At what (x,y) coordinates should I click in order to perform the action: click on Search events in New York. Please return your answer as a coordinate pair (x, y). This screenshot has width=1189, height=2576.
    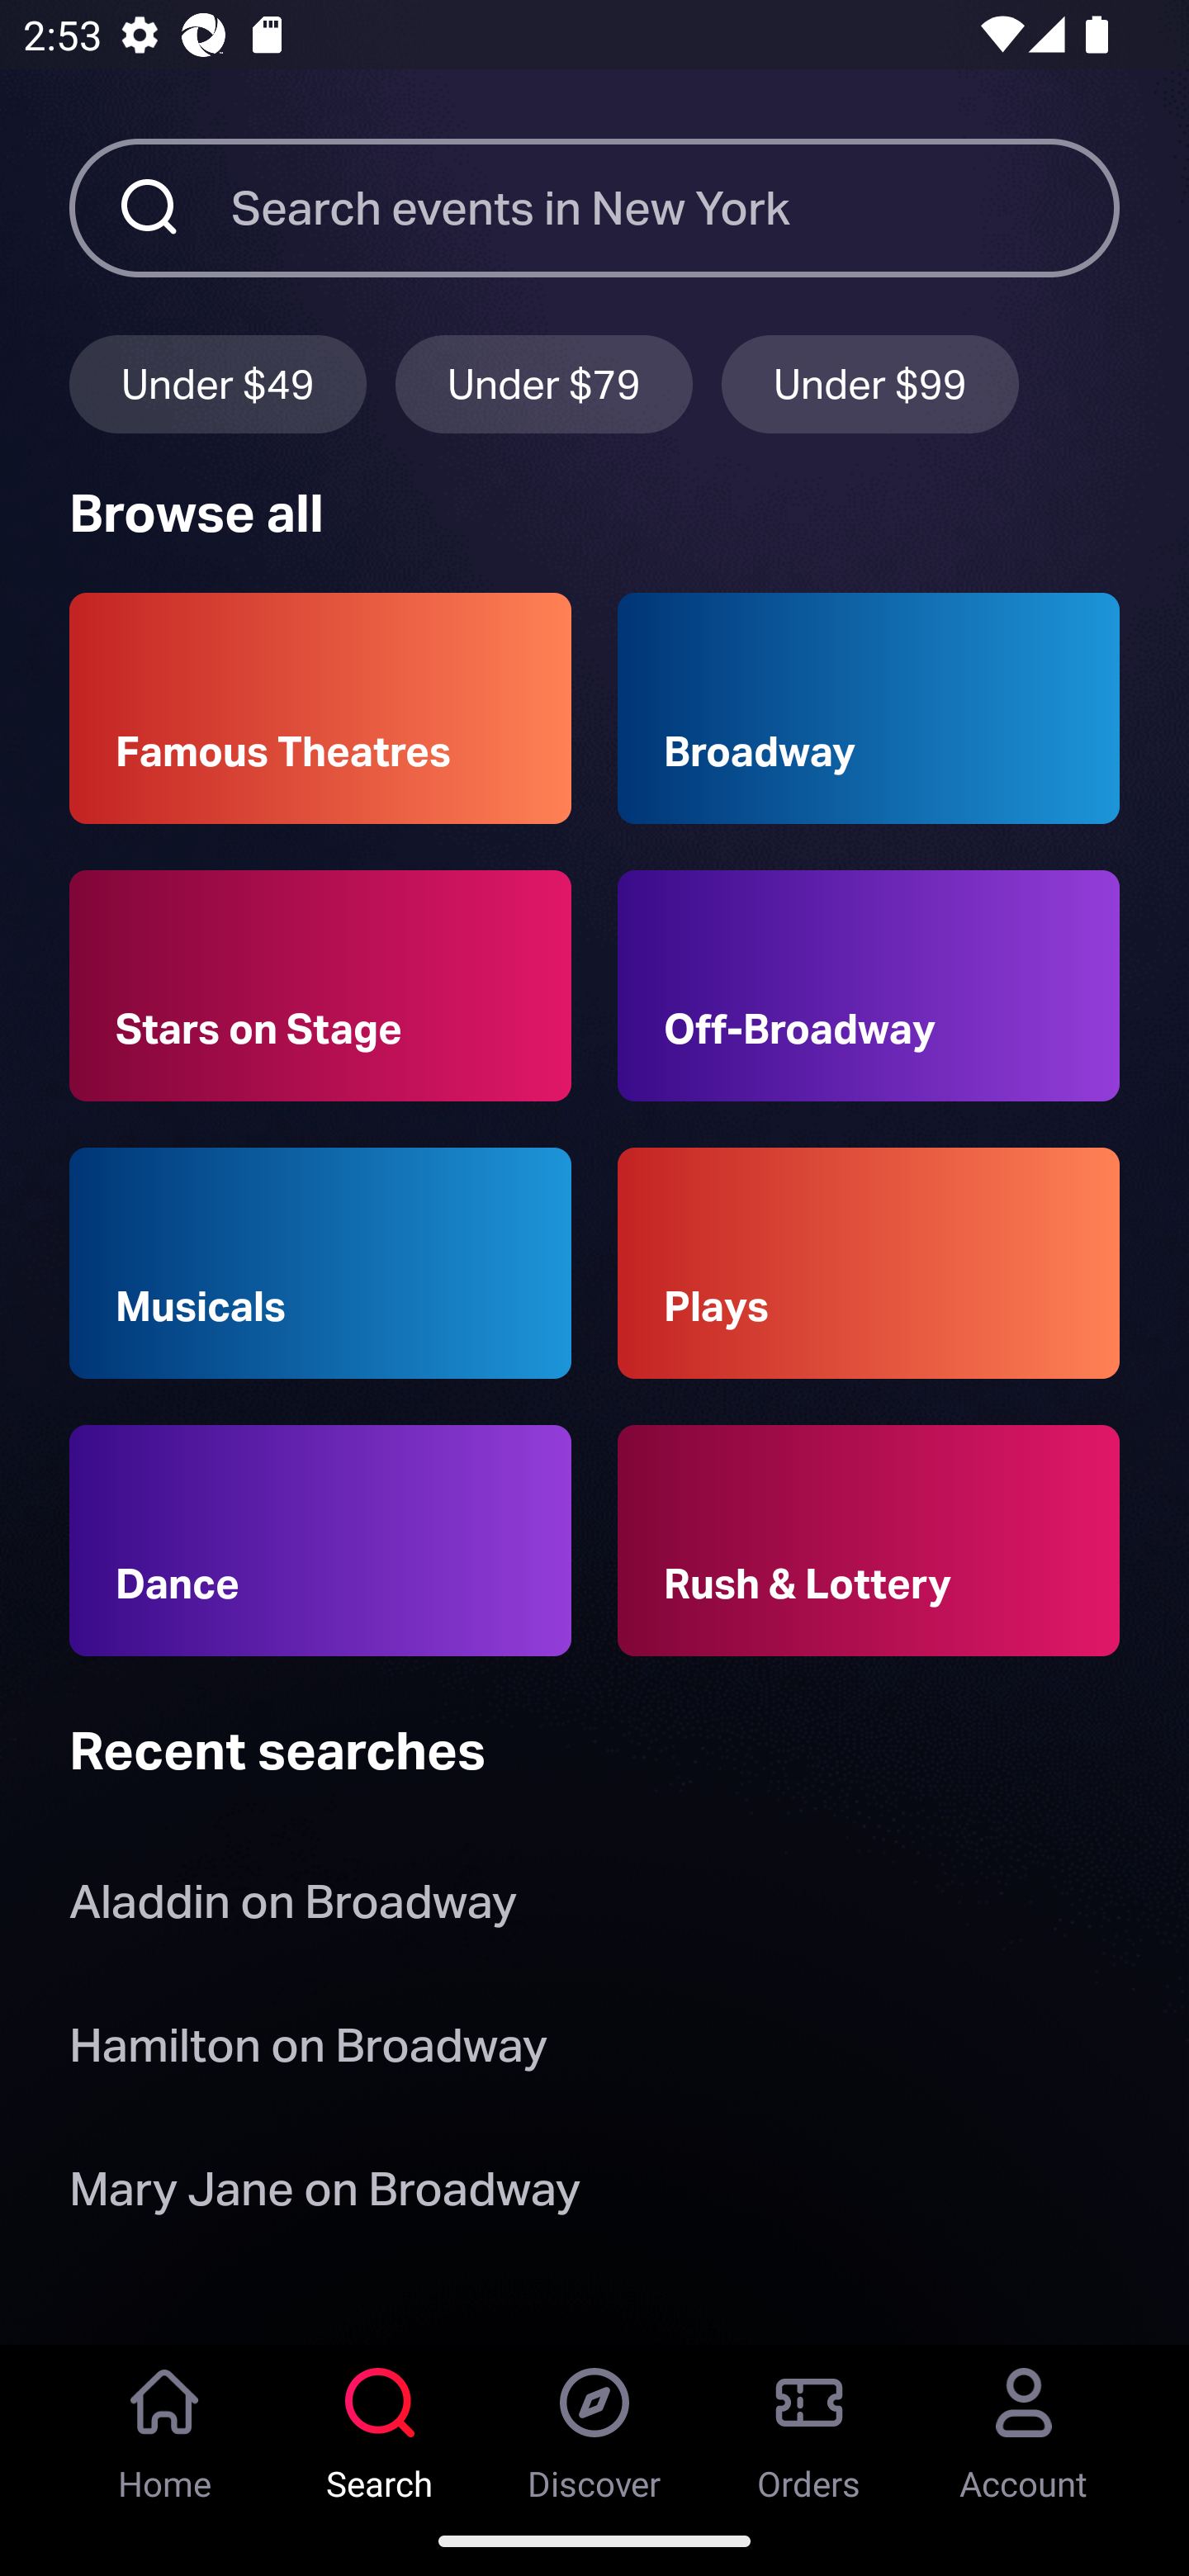
    Looking at the image, I should click on (675, 207).